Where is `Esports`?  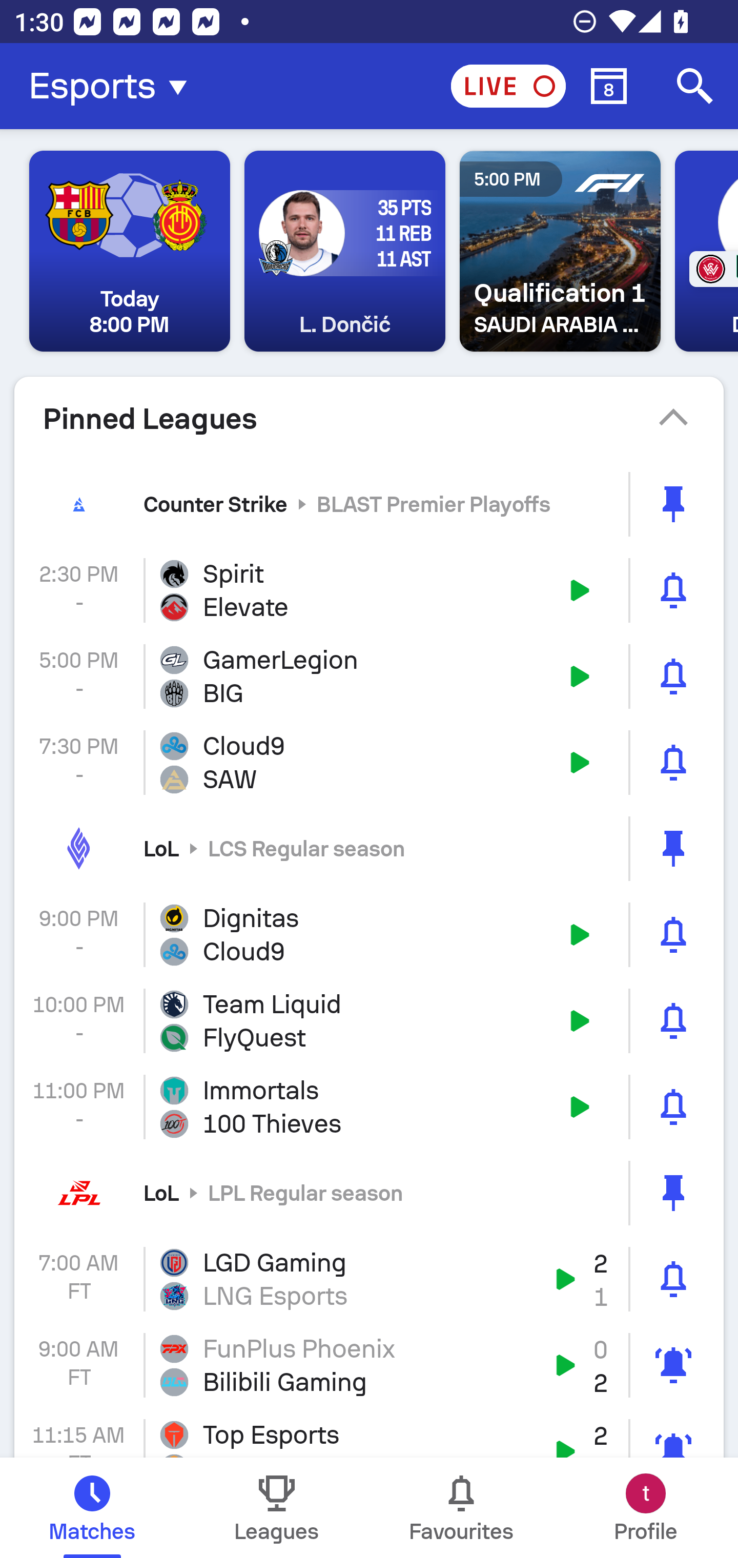
Esports is located at coordinates (114, 86).